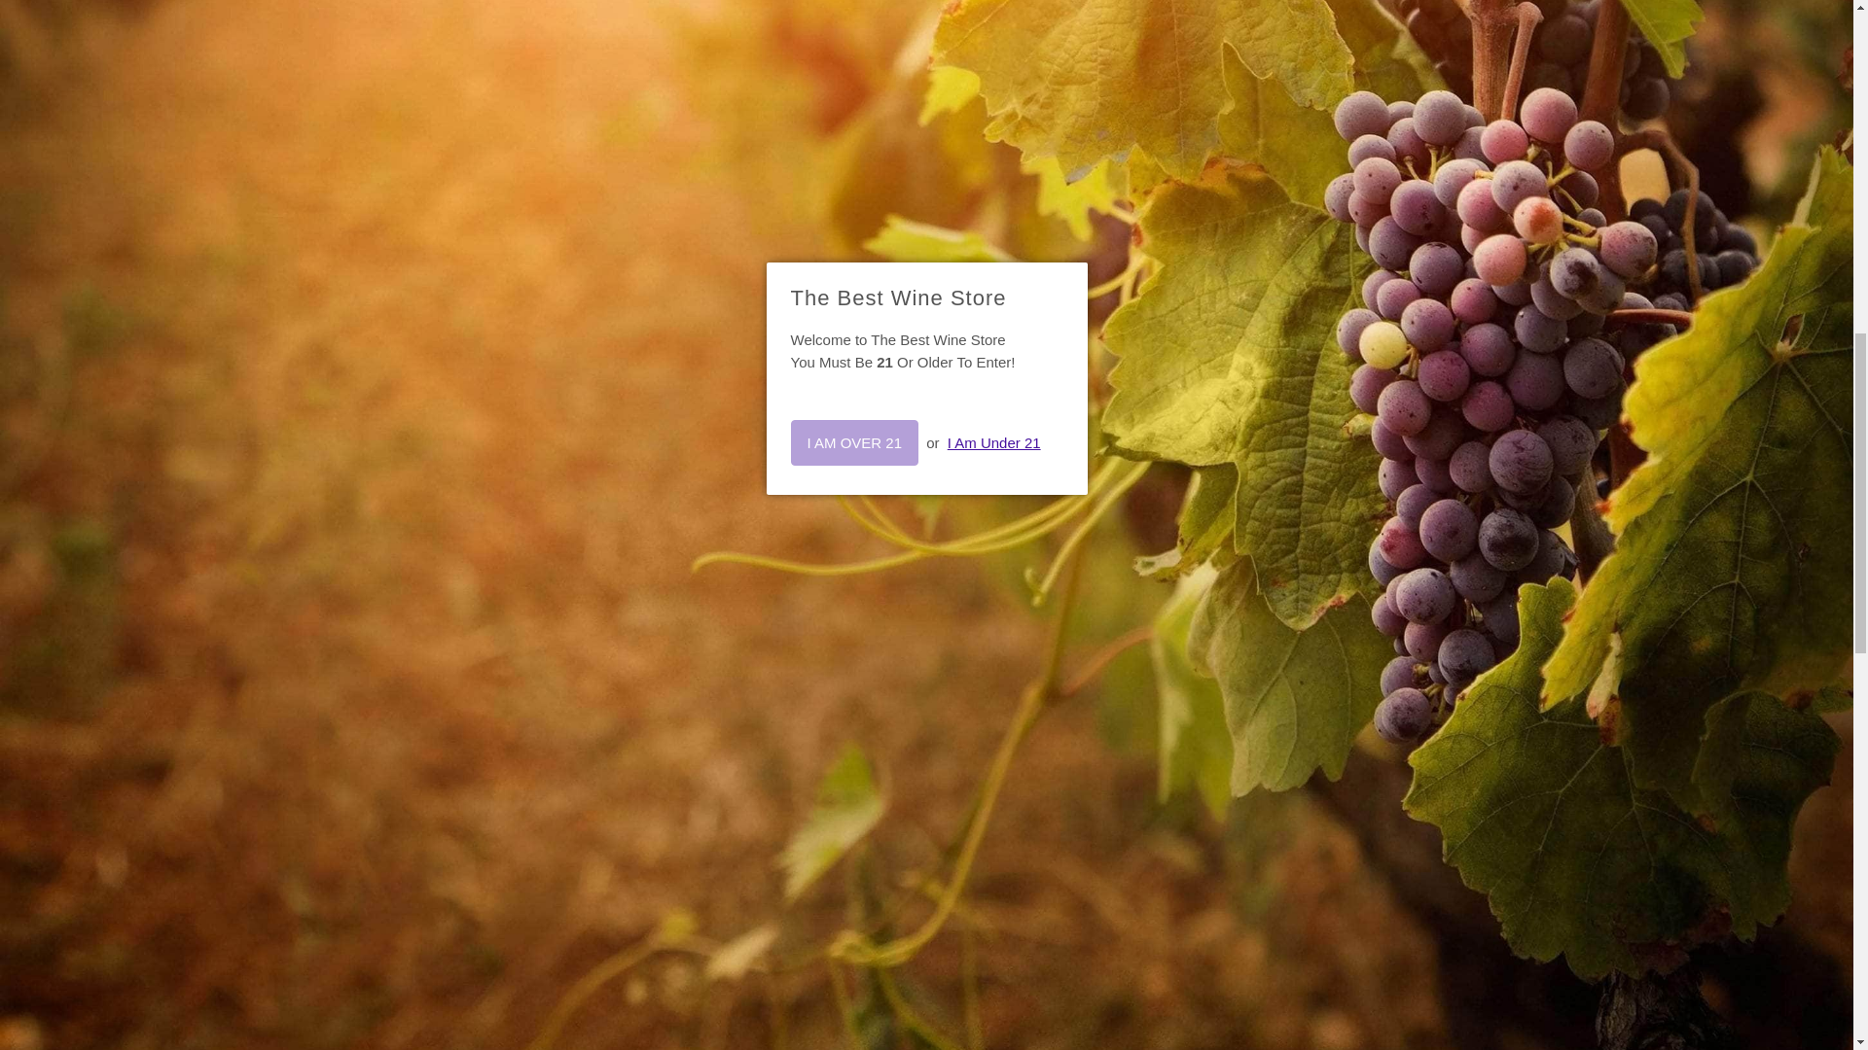 The height and width of the screenshot is (1050, 1868). What do you see at coordinates (1161, 517) in the screenshot?
I see `Share this on Pinterest` at bounding box center [1161, 517].